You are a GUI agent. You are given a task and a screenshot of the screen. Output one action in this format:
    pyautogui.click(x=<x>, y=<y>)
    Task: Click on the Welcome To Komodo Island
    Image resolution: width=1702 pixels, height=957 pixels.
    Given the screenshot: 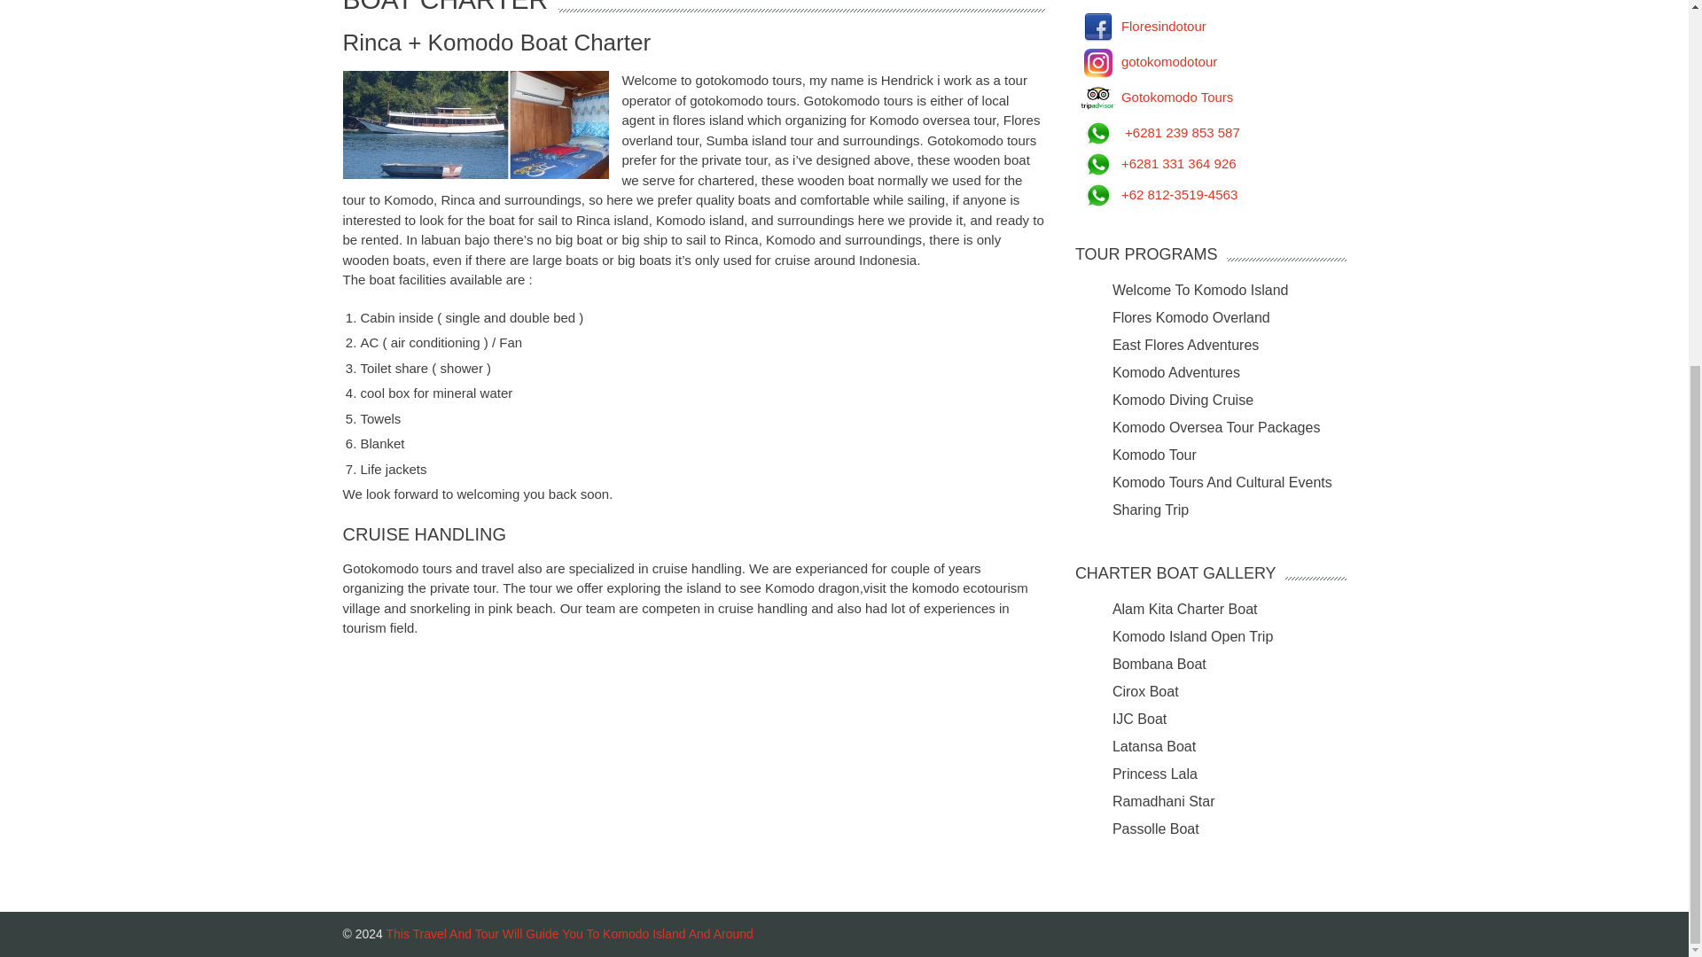 What is the action you would take?
    pyautogui.click(x=1200, y=289)
    